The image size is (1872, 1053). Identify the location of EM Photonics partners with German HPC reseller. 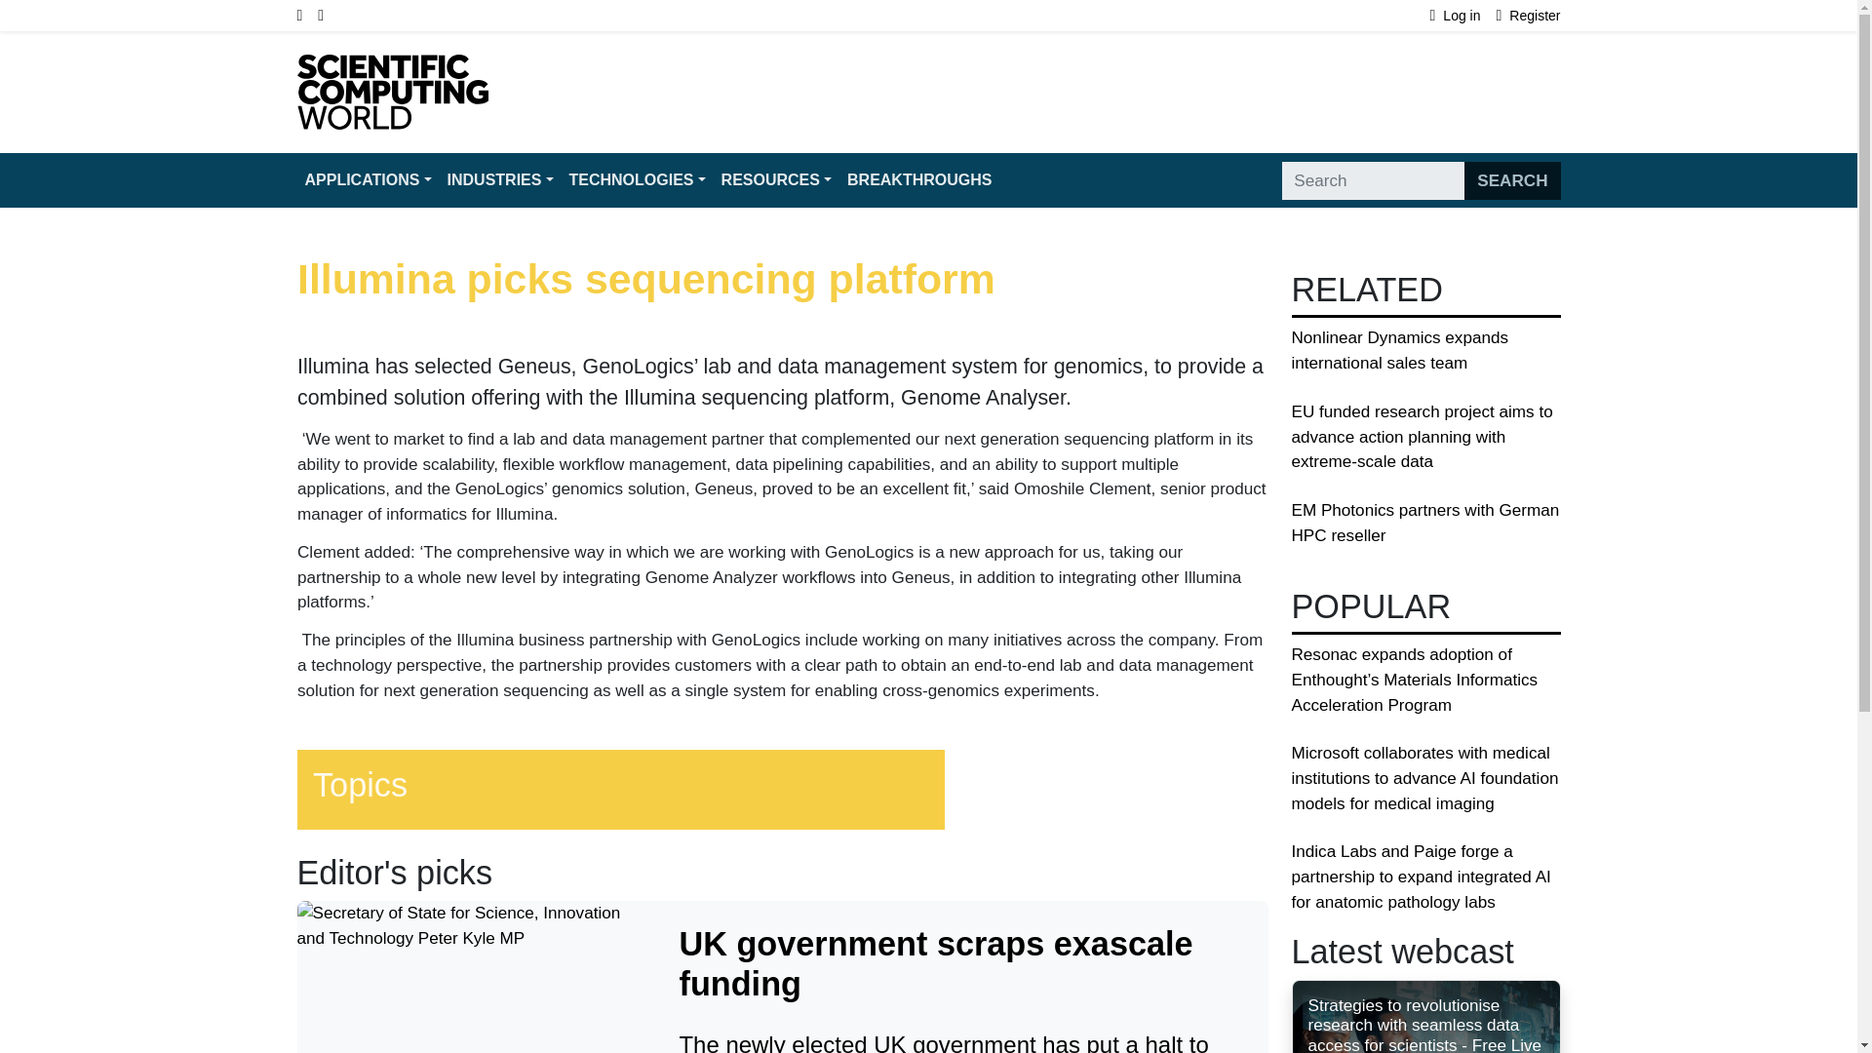
(1425, 523).